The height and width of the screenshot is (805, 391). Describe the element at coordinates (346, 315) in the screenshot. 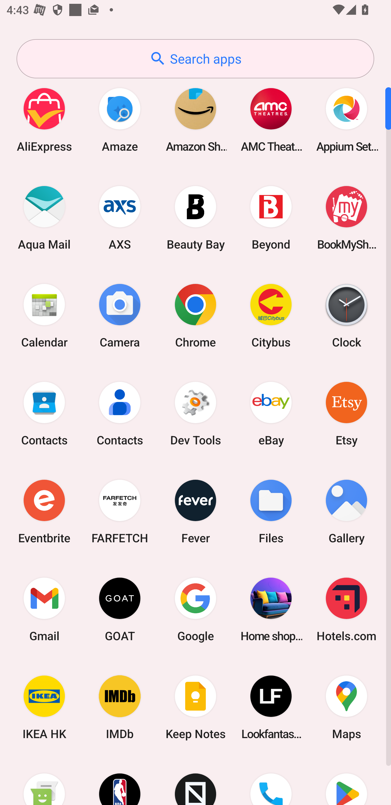

I see `Clock` at that location.